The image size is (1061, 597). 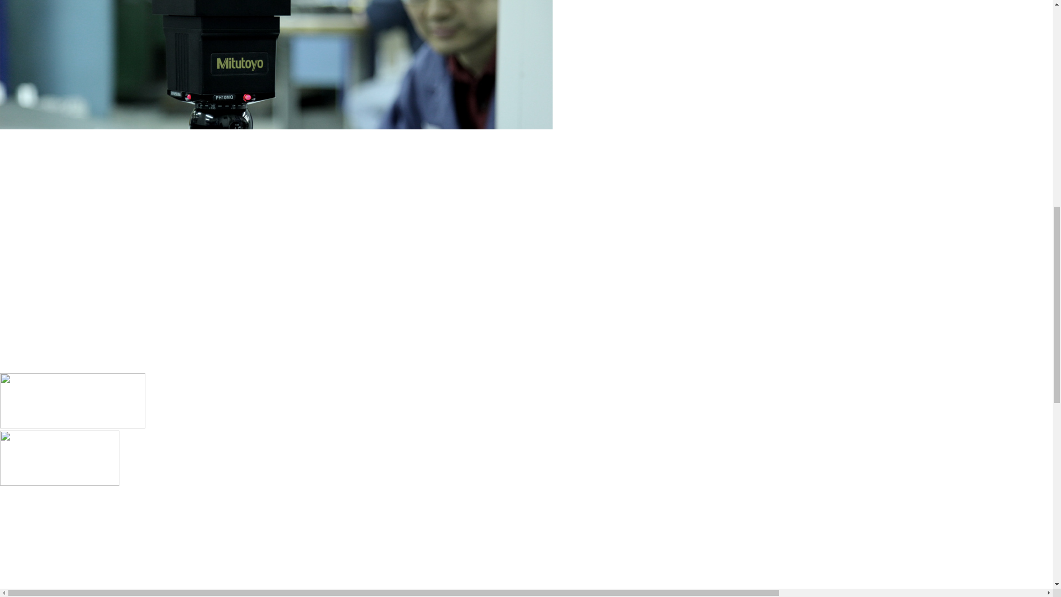 What do you see at coordinates (73, 401) in the screenshot?
I see `nadcap` at bounding box center [73, 401].